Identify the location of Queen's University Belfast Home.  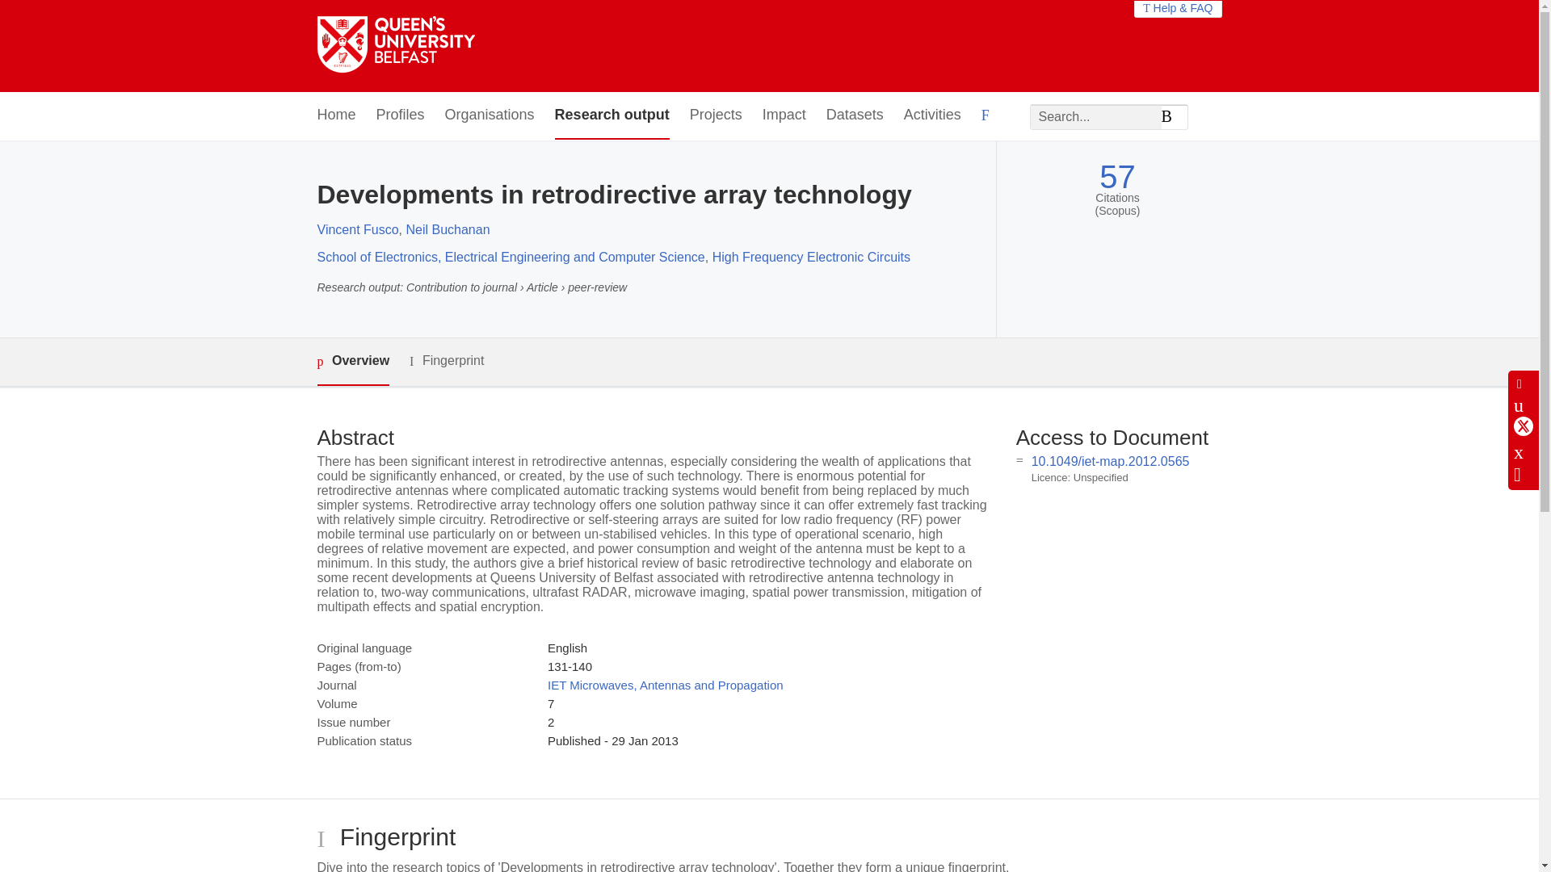
(395, 45).